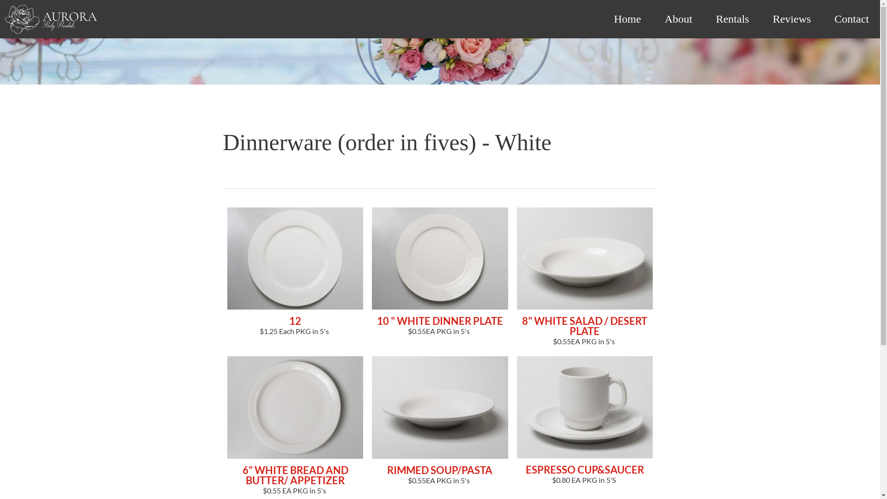 Image resolution: width=887 pixels, height=499 pixels. I want to click on Home, so click(627, 19).